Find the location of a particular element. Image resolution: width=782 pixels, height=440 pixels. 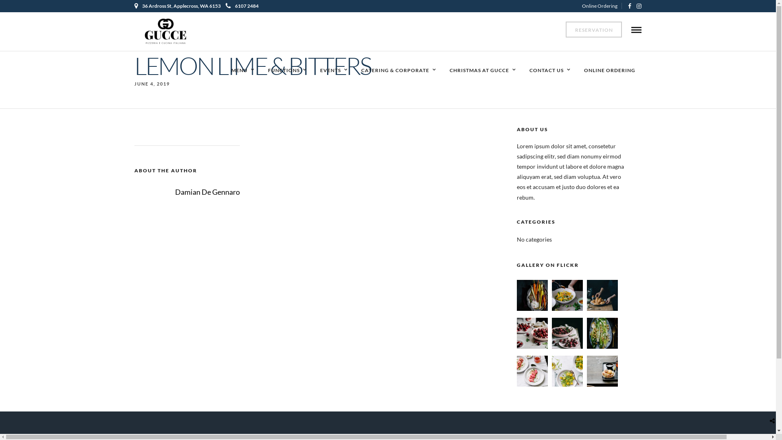

CATERING & CORPORATE is located at coordinates (399, 71).